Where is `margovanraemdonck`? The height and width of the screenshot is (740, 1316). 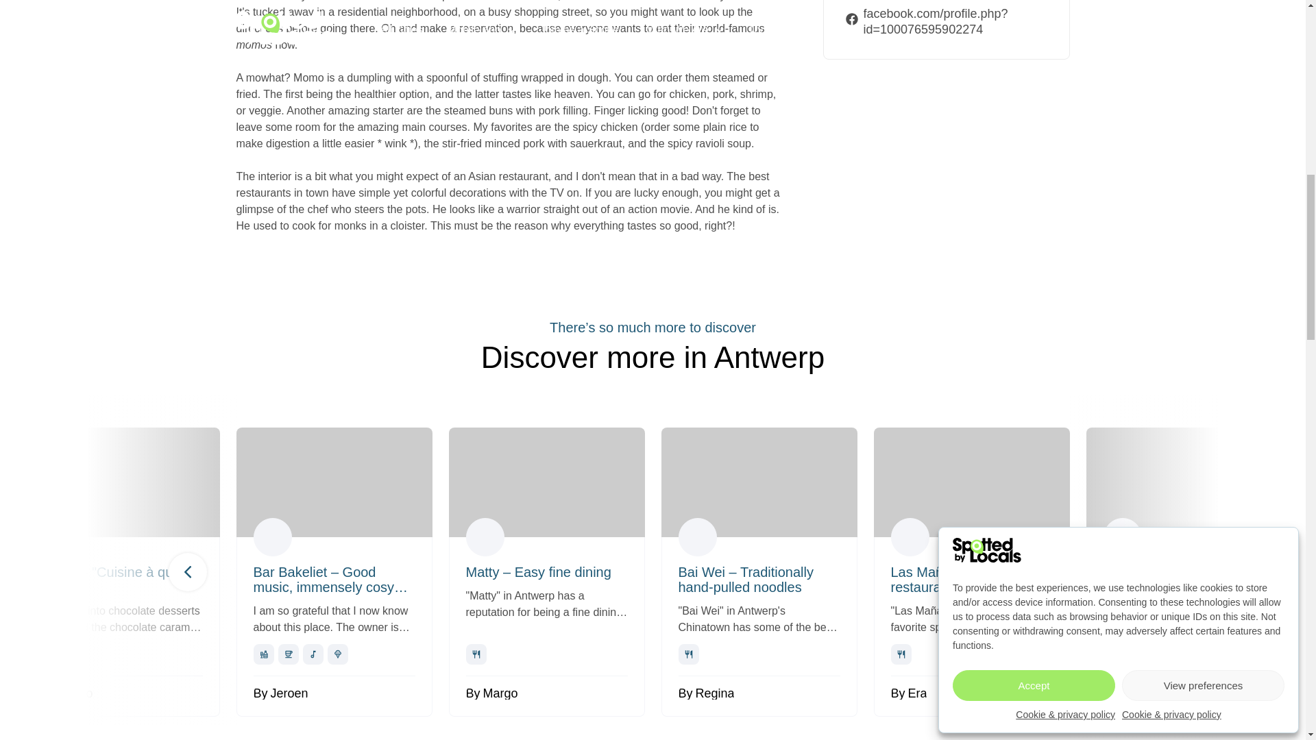
margovanraemdonck is located at coordinates (60, 537).